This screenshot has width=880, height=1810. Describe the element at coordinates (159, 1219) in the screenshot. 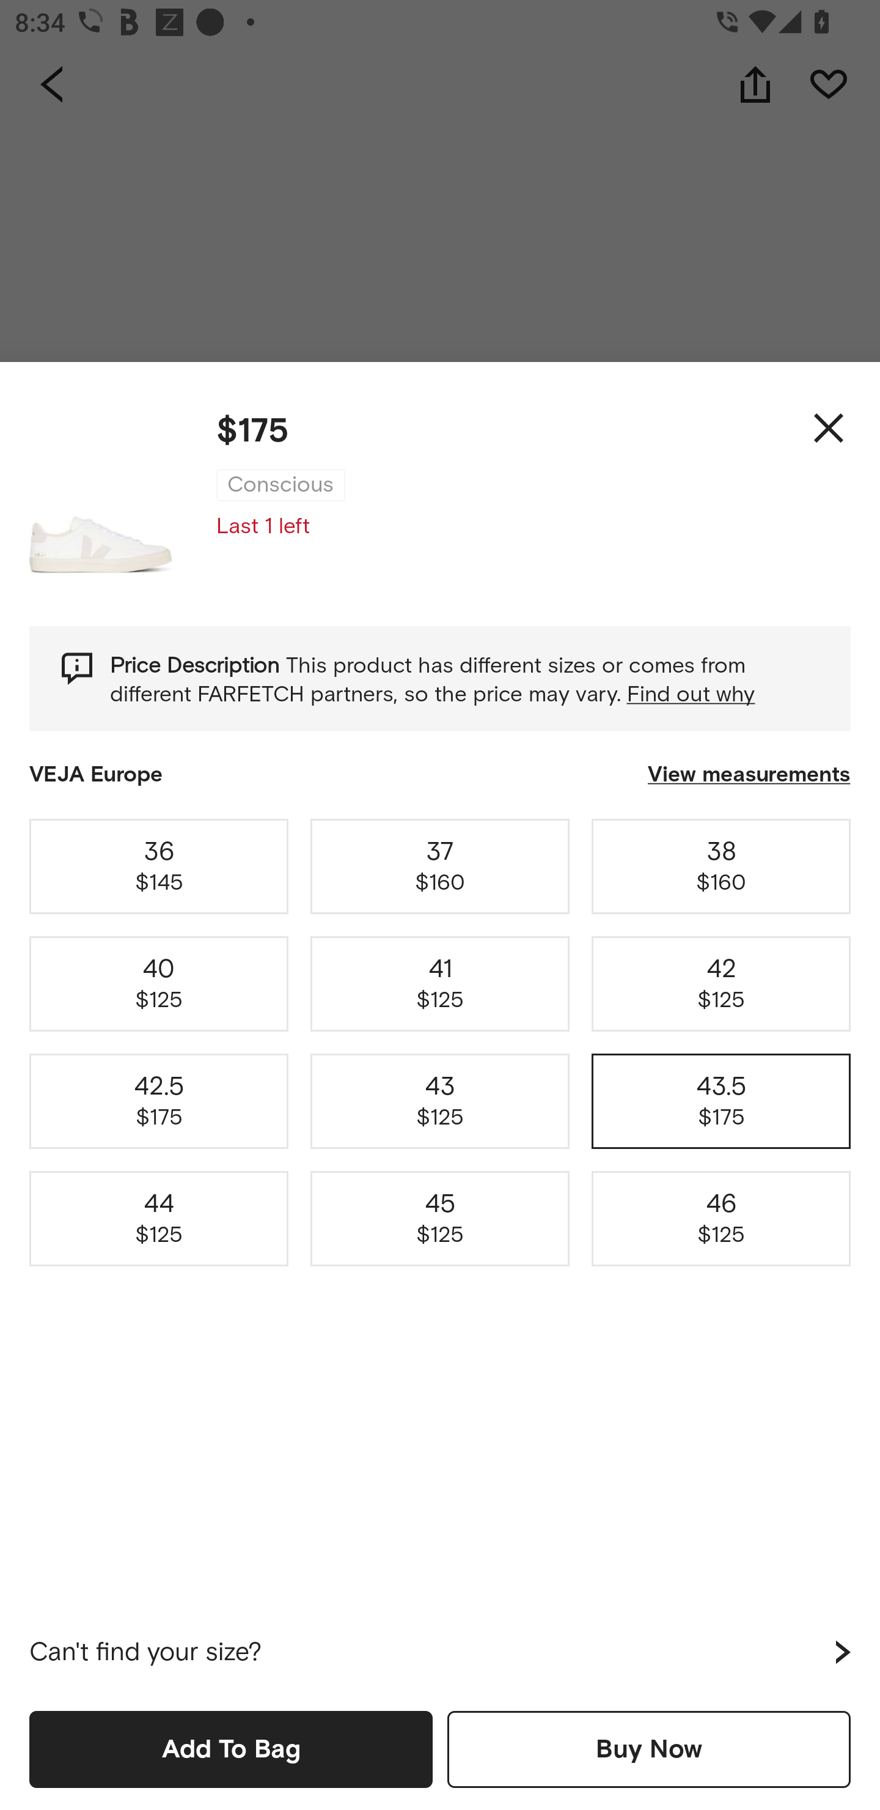

I see `44 $125` at that location.